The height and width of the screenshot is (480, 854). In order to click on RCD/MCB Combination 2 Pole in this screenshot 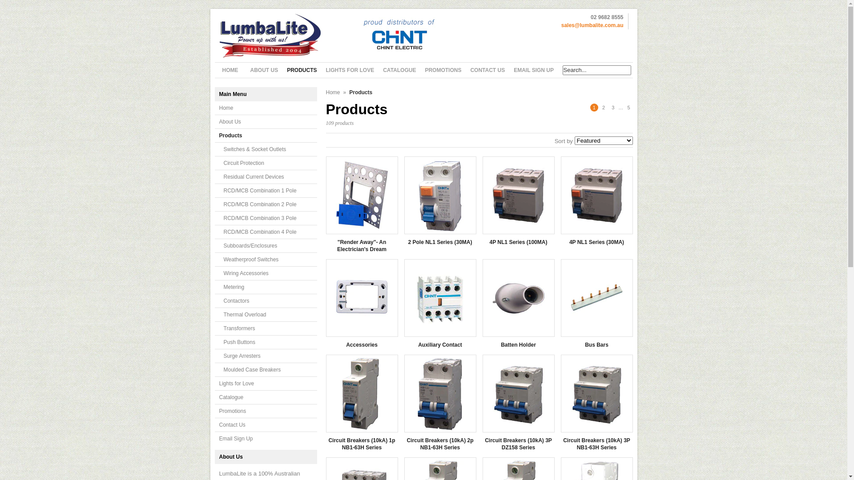, I will do `click(266, 204)`.